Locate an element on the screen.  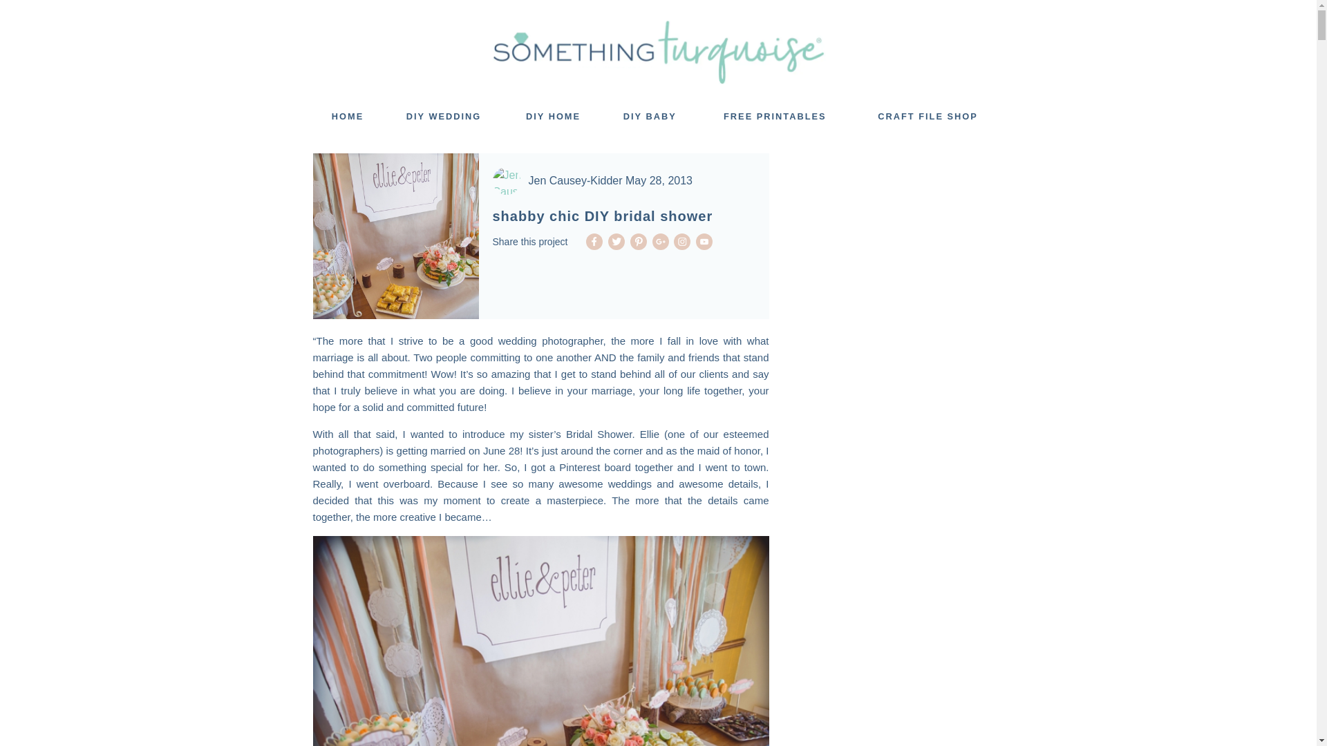
DIY WEDDING is located at coordinates (444, 117).